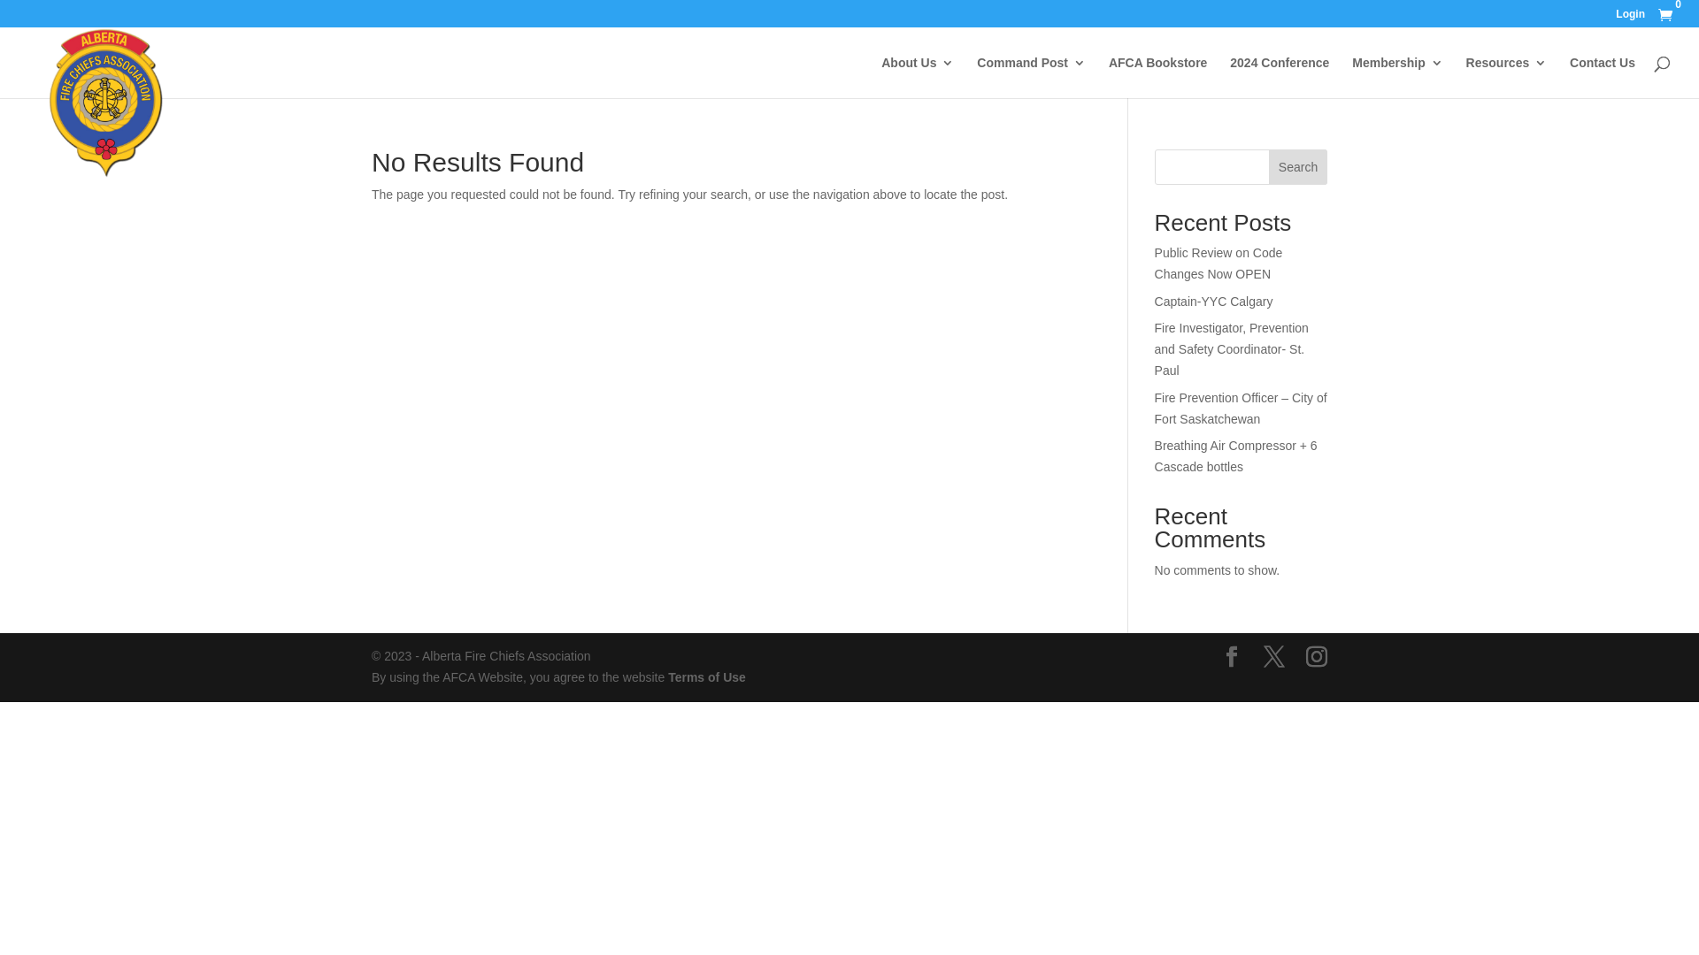 The image size is (1699, 955). What do you see at coordinates (1507, 78) in the screenshot?
I see `Resources` at bounding box center [1507, 78].